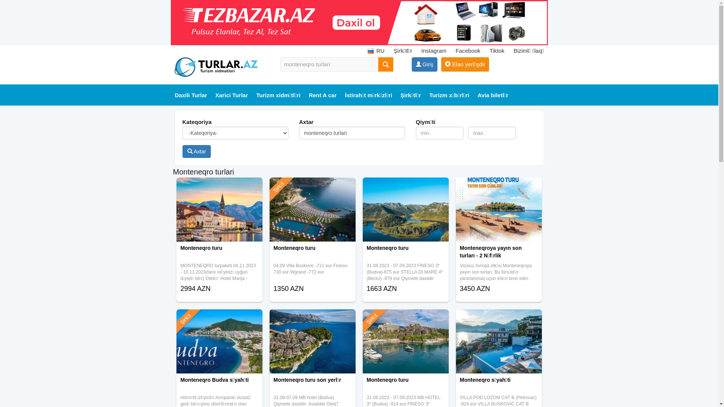 This screenshot has width=724, height=407. Describe the element at coordinates (406, 319) in the screenshot. I see `Monteneqro turu` at that location.